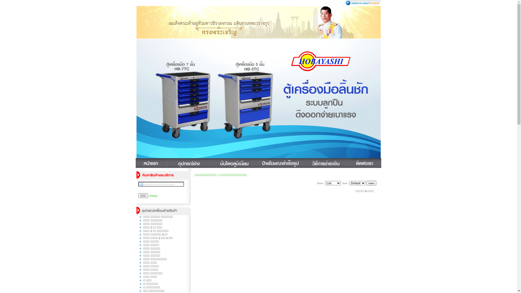 Image resolution: width=521 pixels, height=293 pixels. What do you see at coordinates (258, 22) in the screenshot?
I see `banner` at bounding box center [258, 22].